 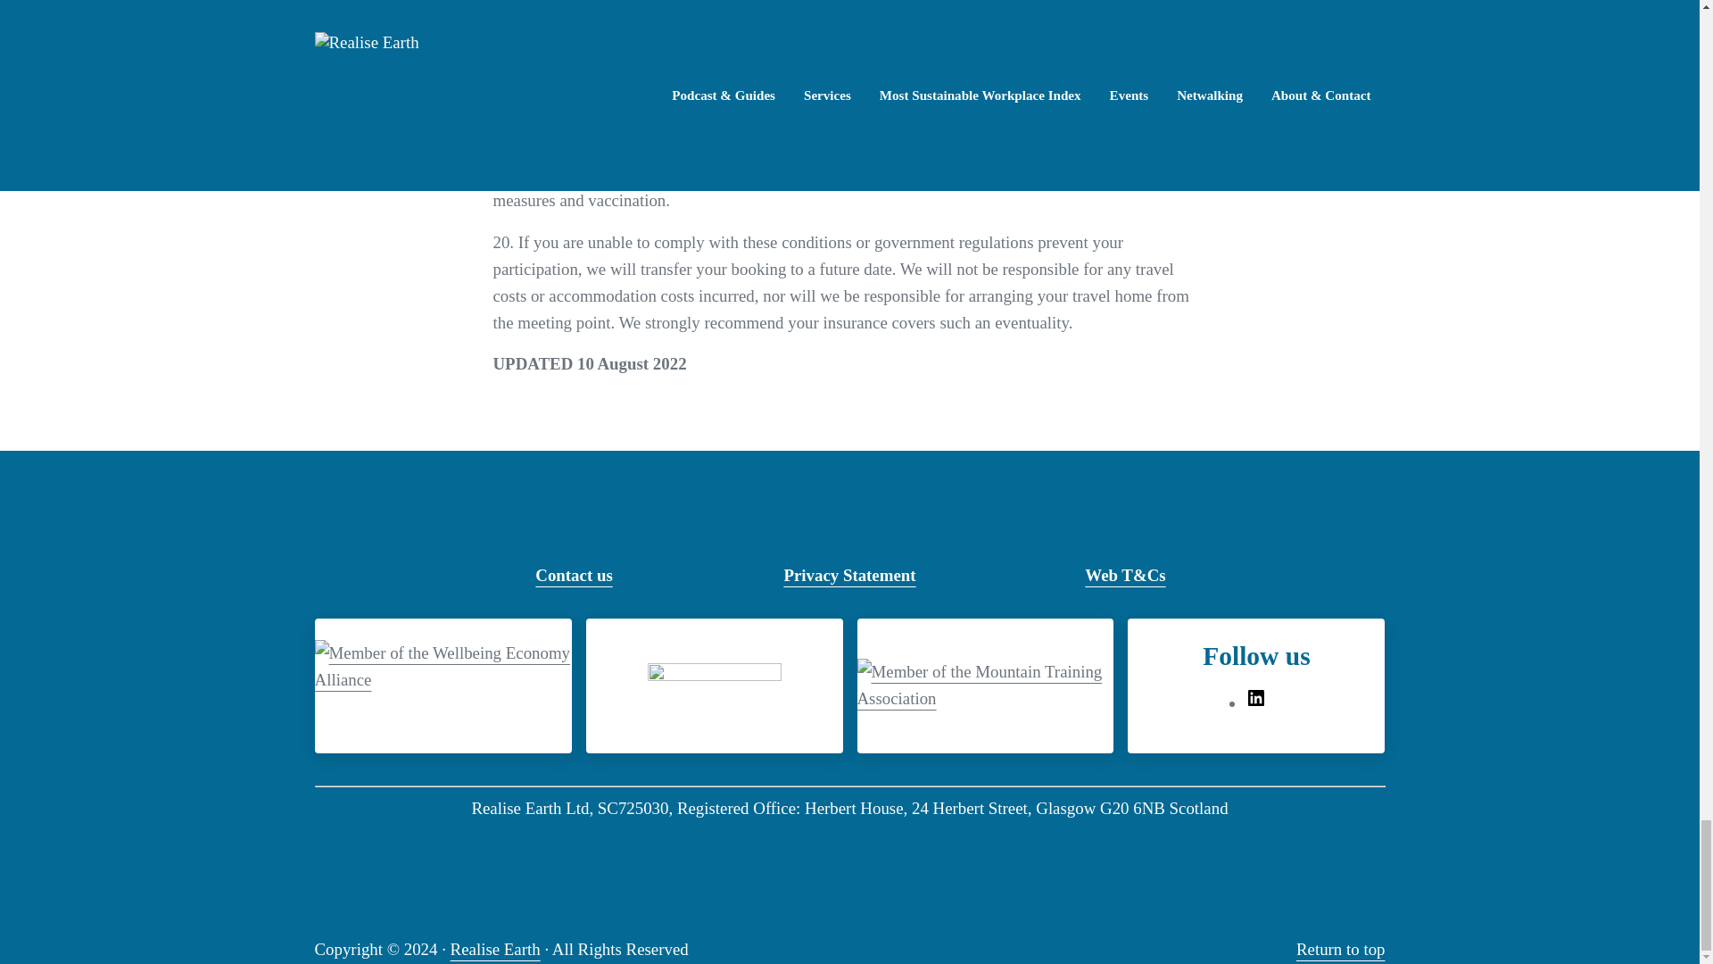 I want to click on Realise Earth LinkedIn page, so click(x=1256, y=702).